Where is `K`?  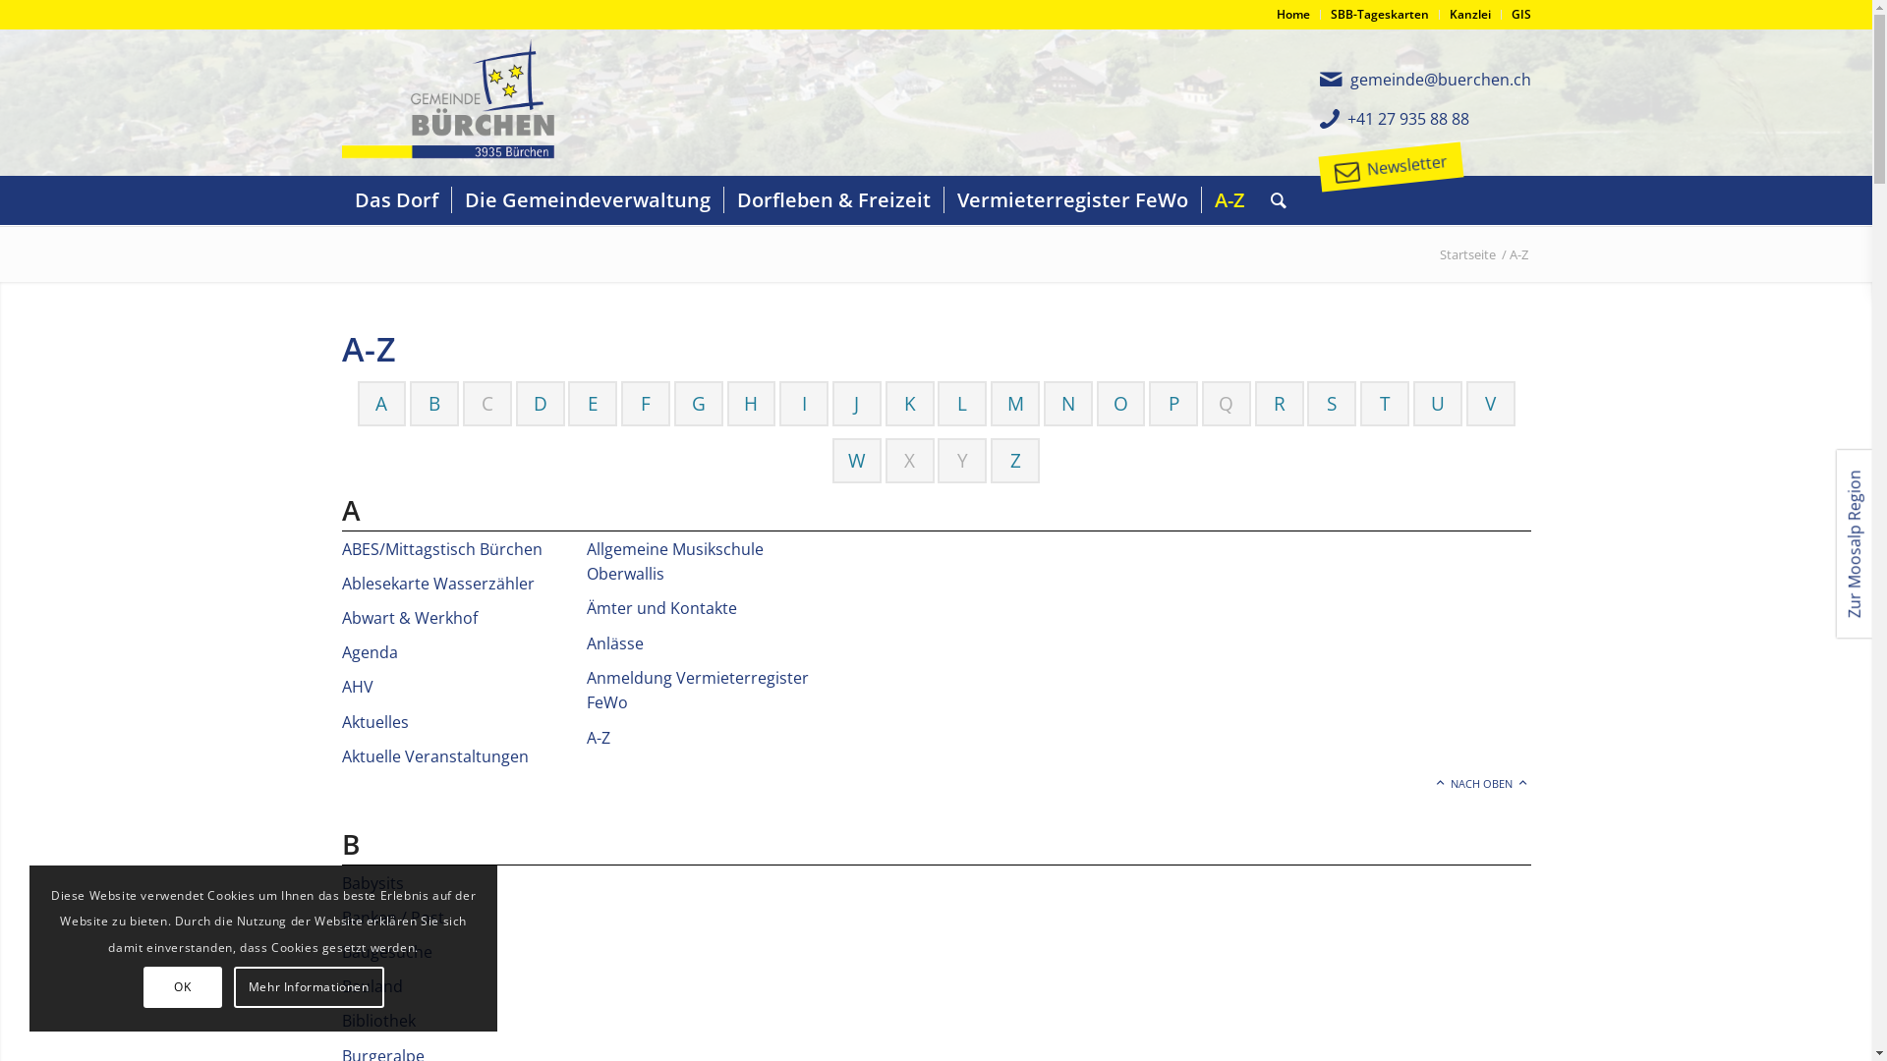 K is located at coordinates (910, 404).